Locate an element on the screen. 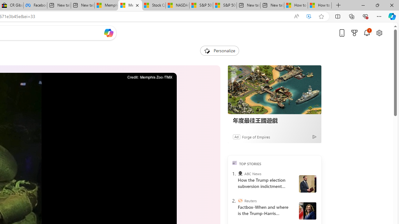 Image resolution: width=399 pixels, height=224 pixels. Notifications is located at coordinates (367, 33).